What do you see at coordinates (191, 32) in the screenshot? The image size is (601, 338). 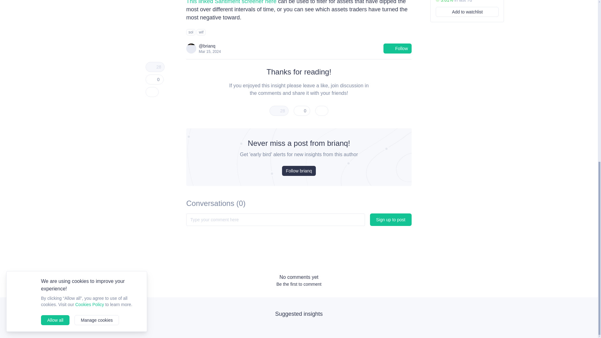 I see `sol` at bounding box center [191, 32].